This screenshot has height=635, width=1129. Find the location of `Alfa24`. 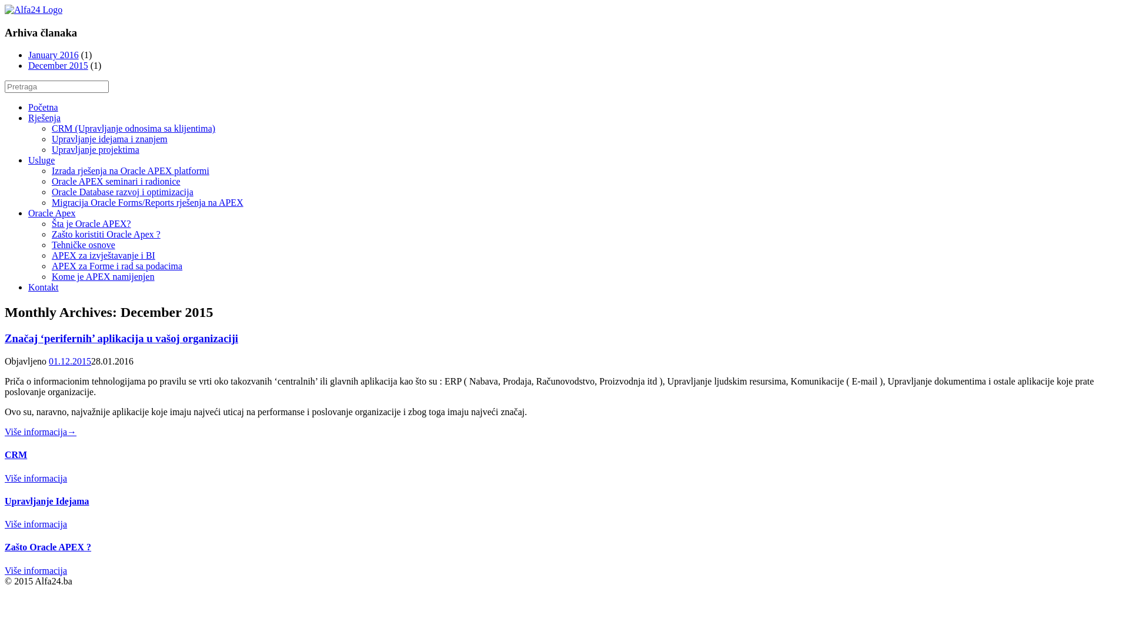

Alfa24 is located at coordinates (34, 9).